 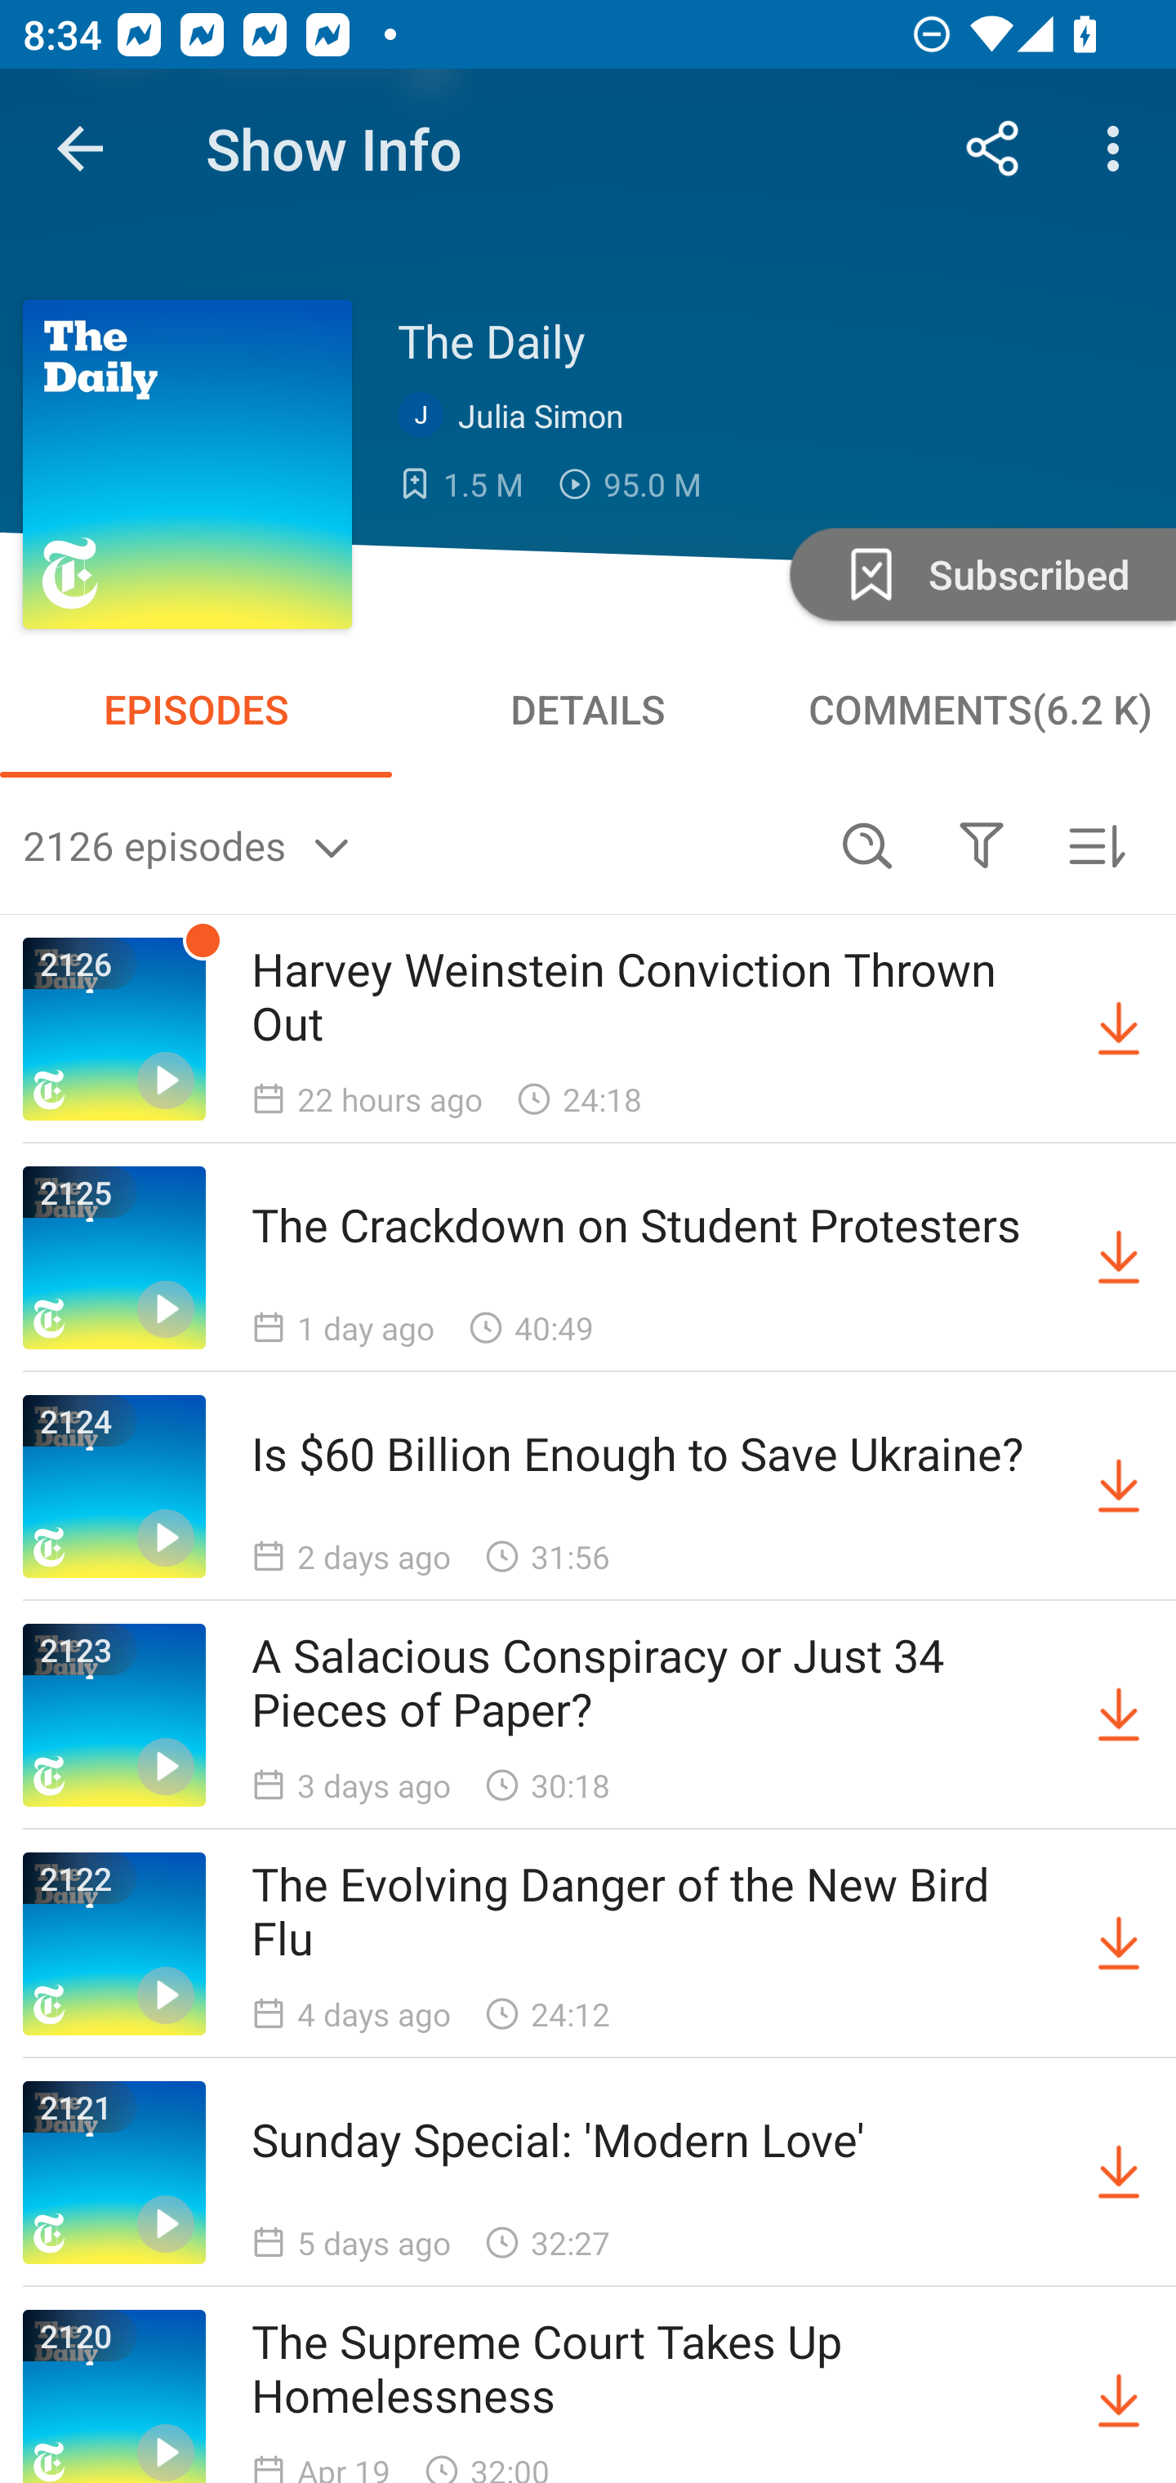 I want to click on , so click(x=981, y=845).